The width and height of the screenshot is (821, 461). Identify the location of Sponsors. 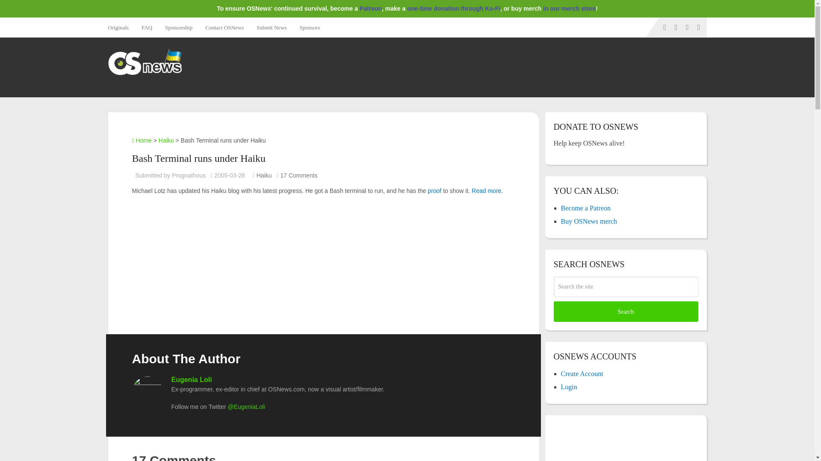
(310, 27).